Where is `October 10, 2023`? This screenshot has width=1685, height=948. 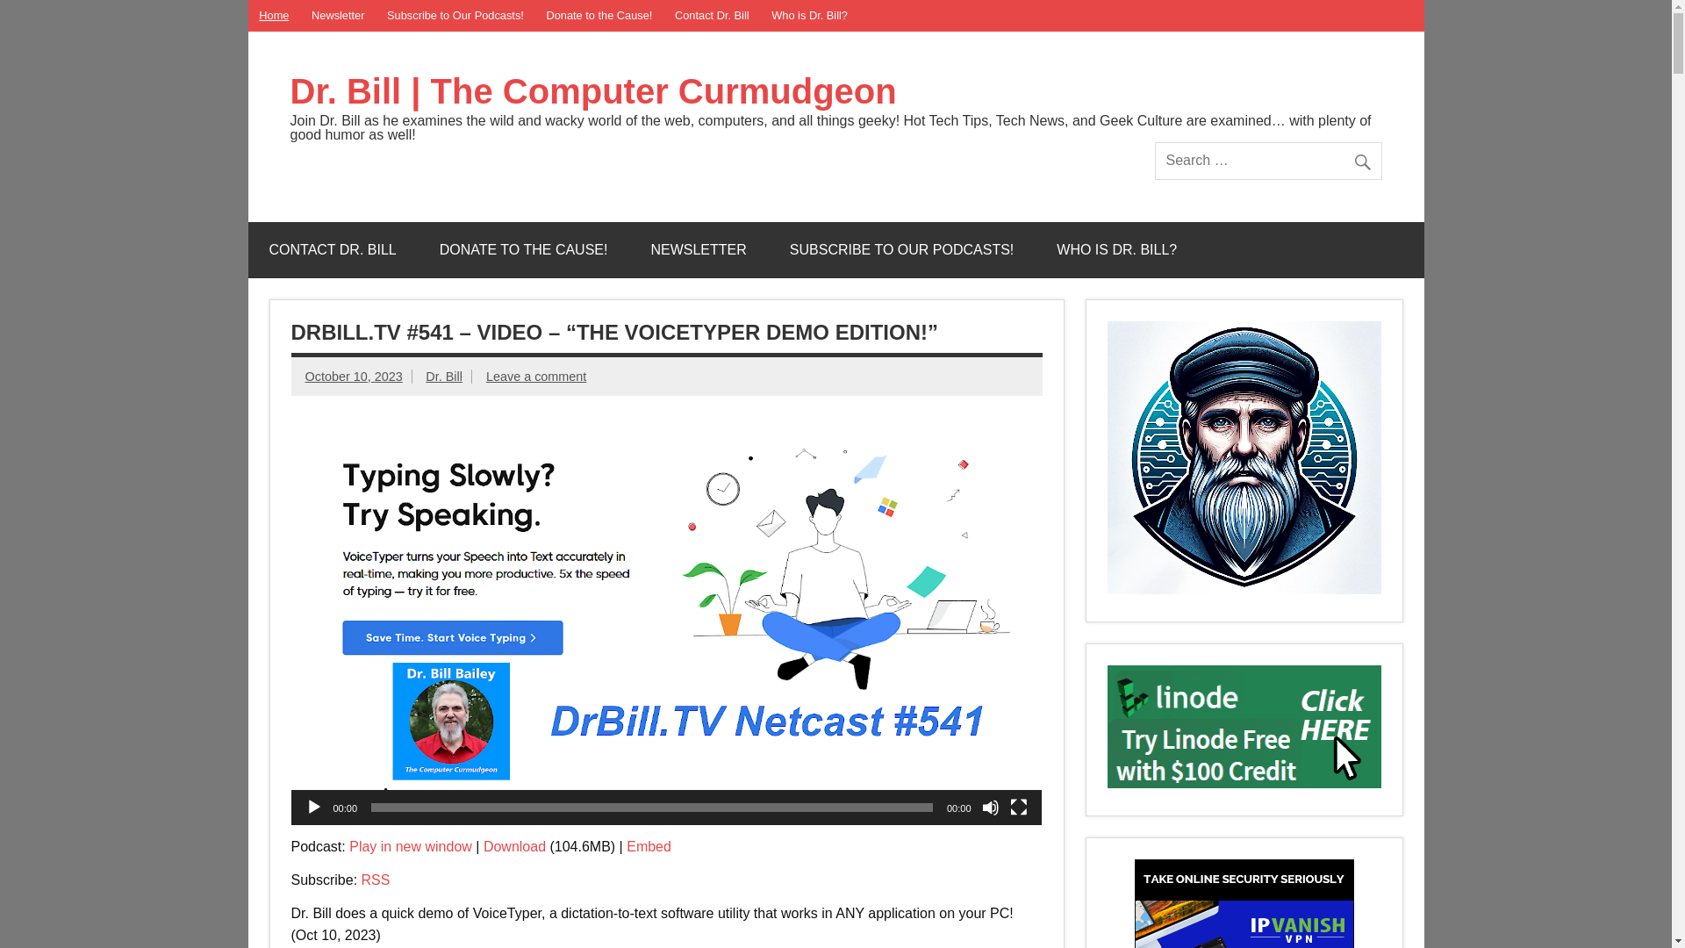 October 10, 2023 is located at coordinates (355, 377).